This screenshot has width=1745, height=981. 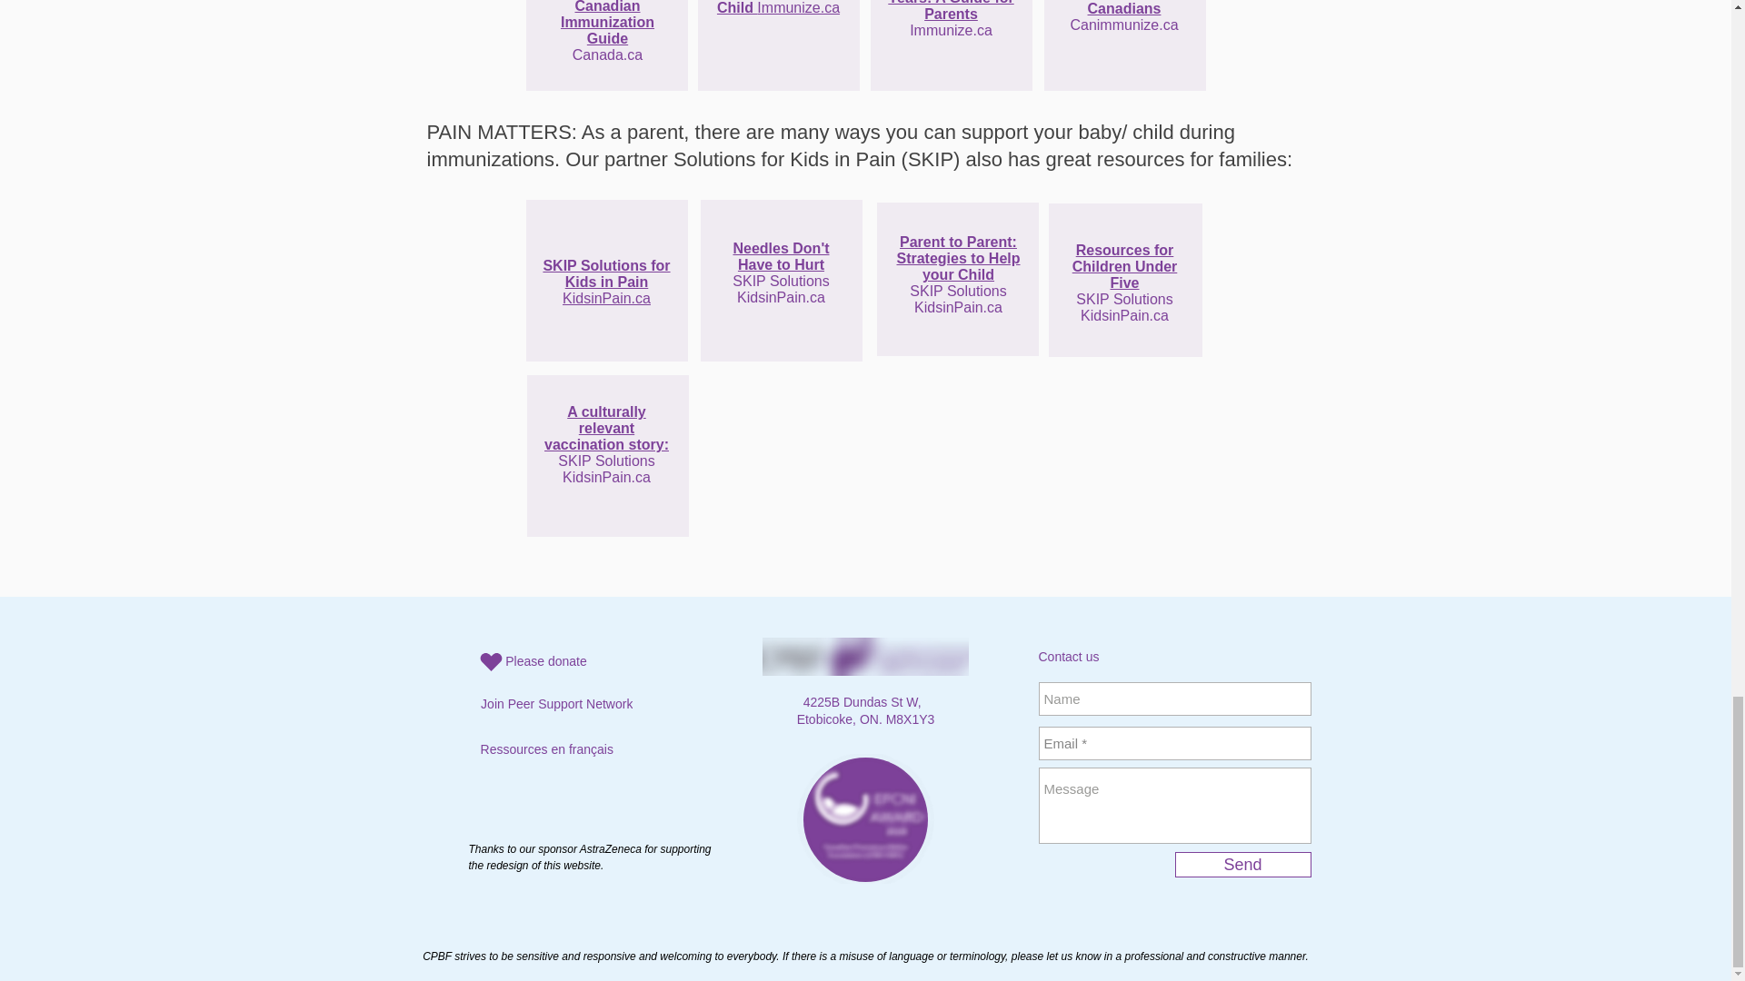 What do you see at coordinates (1123, 16) in the screenshot?
I see `A Digital Vaccination Record for Canadians Canimmunize.ca` at bounding box center [1123, 16].